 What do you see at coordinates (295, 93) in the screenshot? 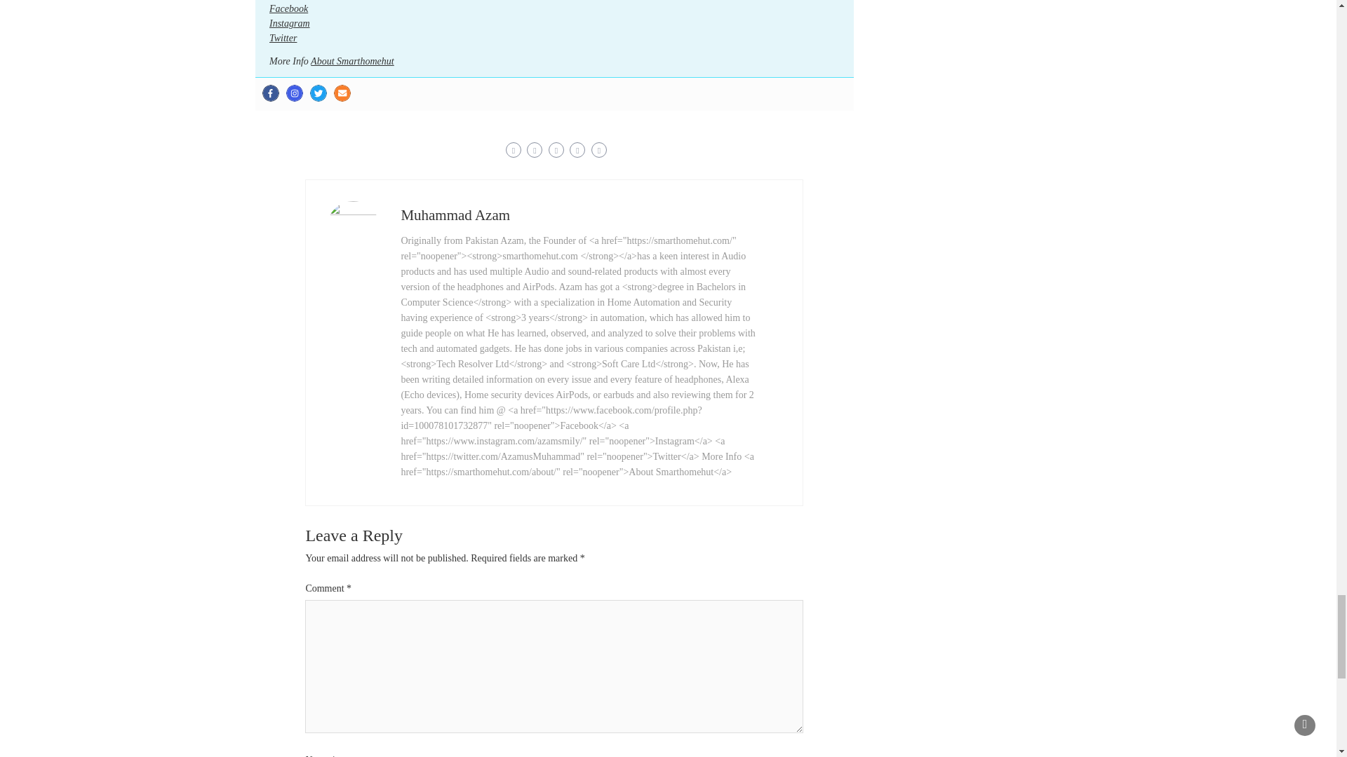
I see `Instagram` at bounding box center [295, 93].